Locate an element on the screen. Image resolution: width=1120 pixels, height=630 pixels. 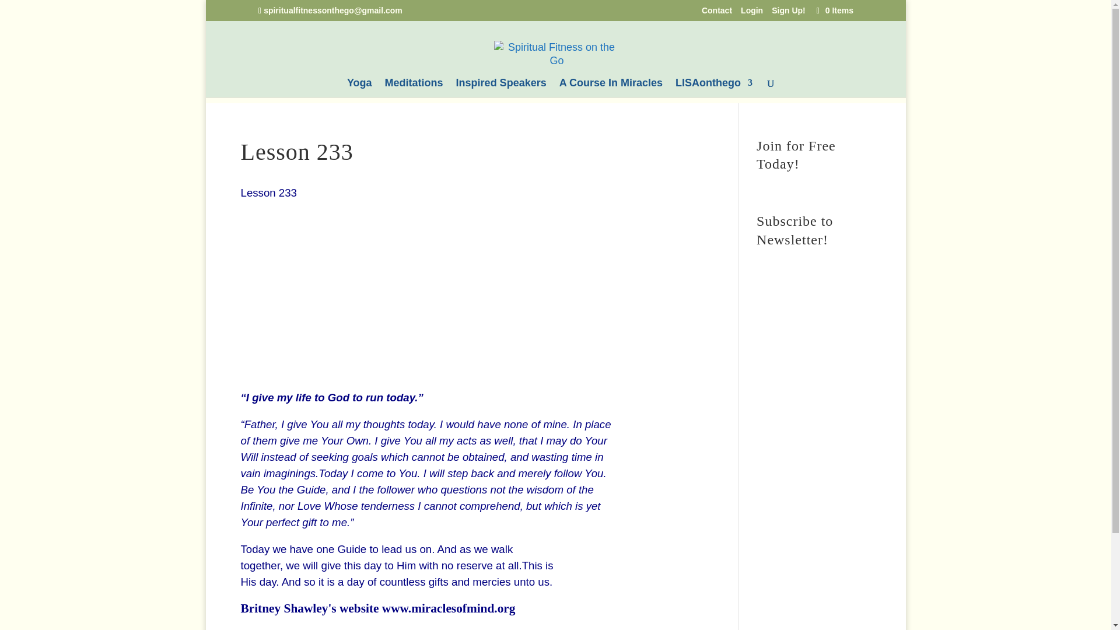
Login is located at coordinates (751, 13).